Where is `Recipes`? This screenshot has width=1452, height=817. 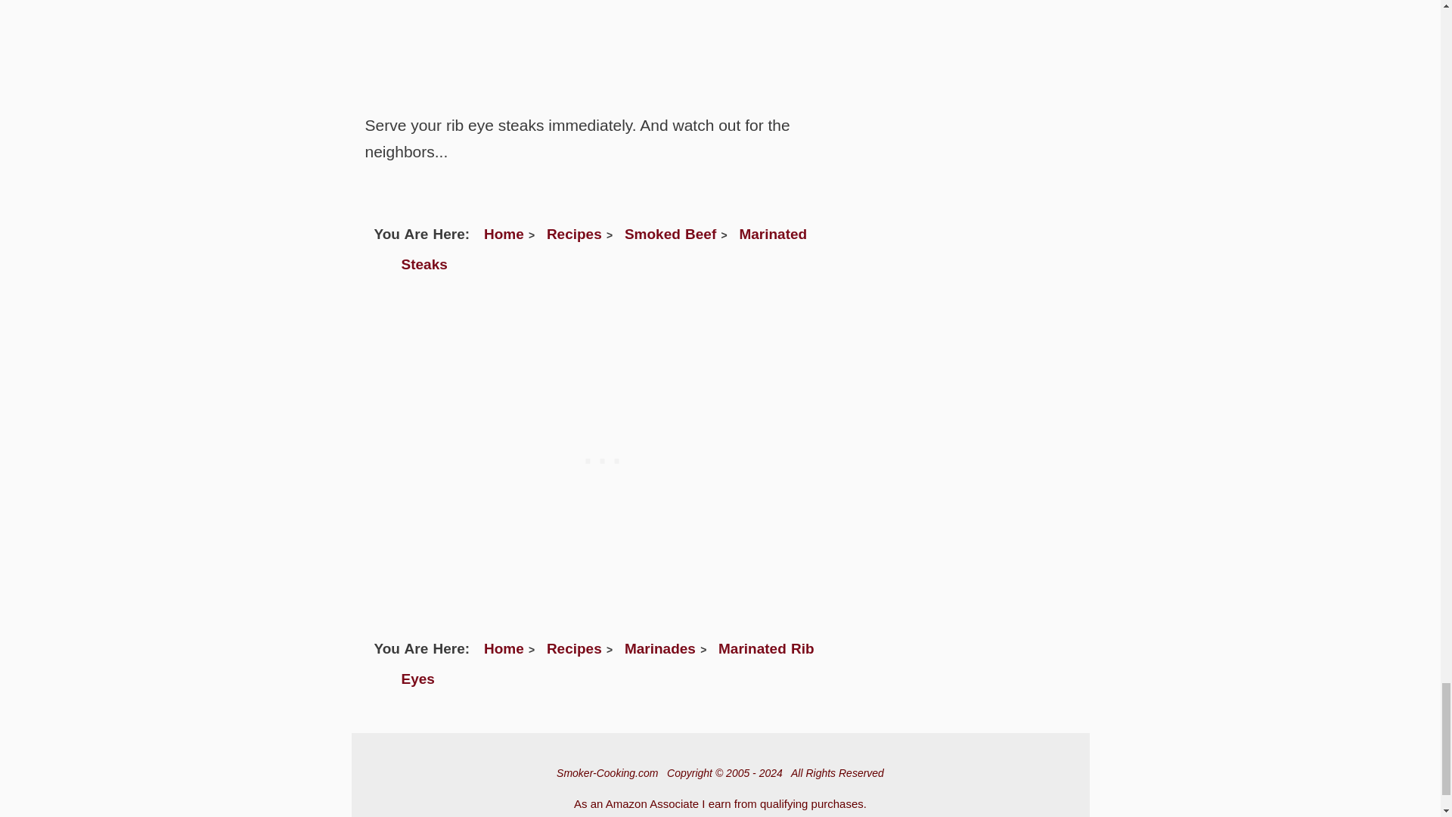
Recipes is located at coordinates (575, 648).